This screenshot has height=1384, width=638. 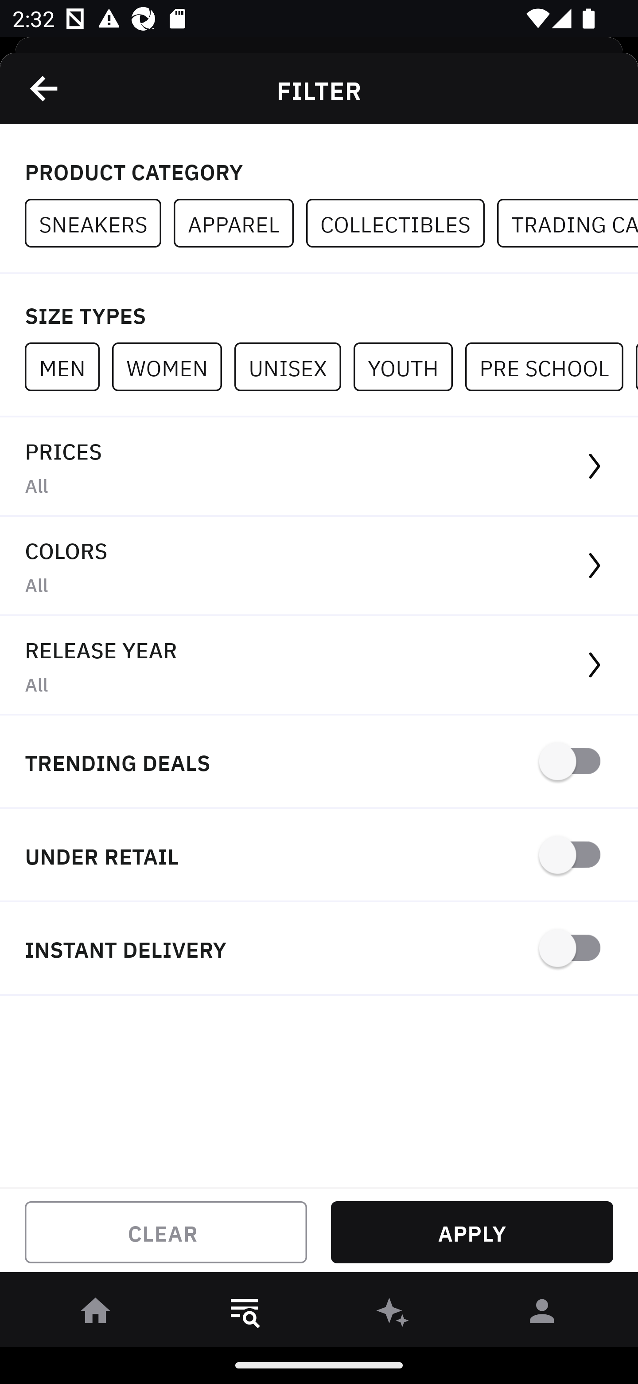 What do you see at coordinates (319, 665) in the screenshot?
I see `RELEASE YEAR All` at bounding box center [319, 665].